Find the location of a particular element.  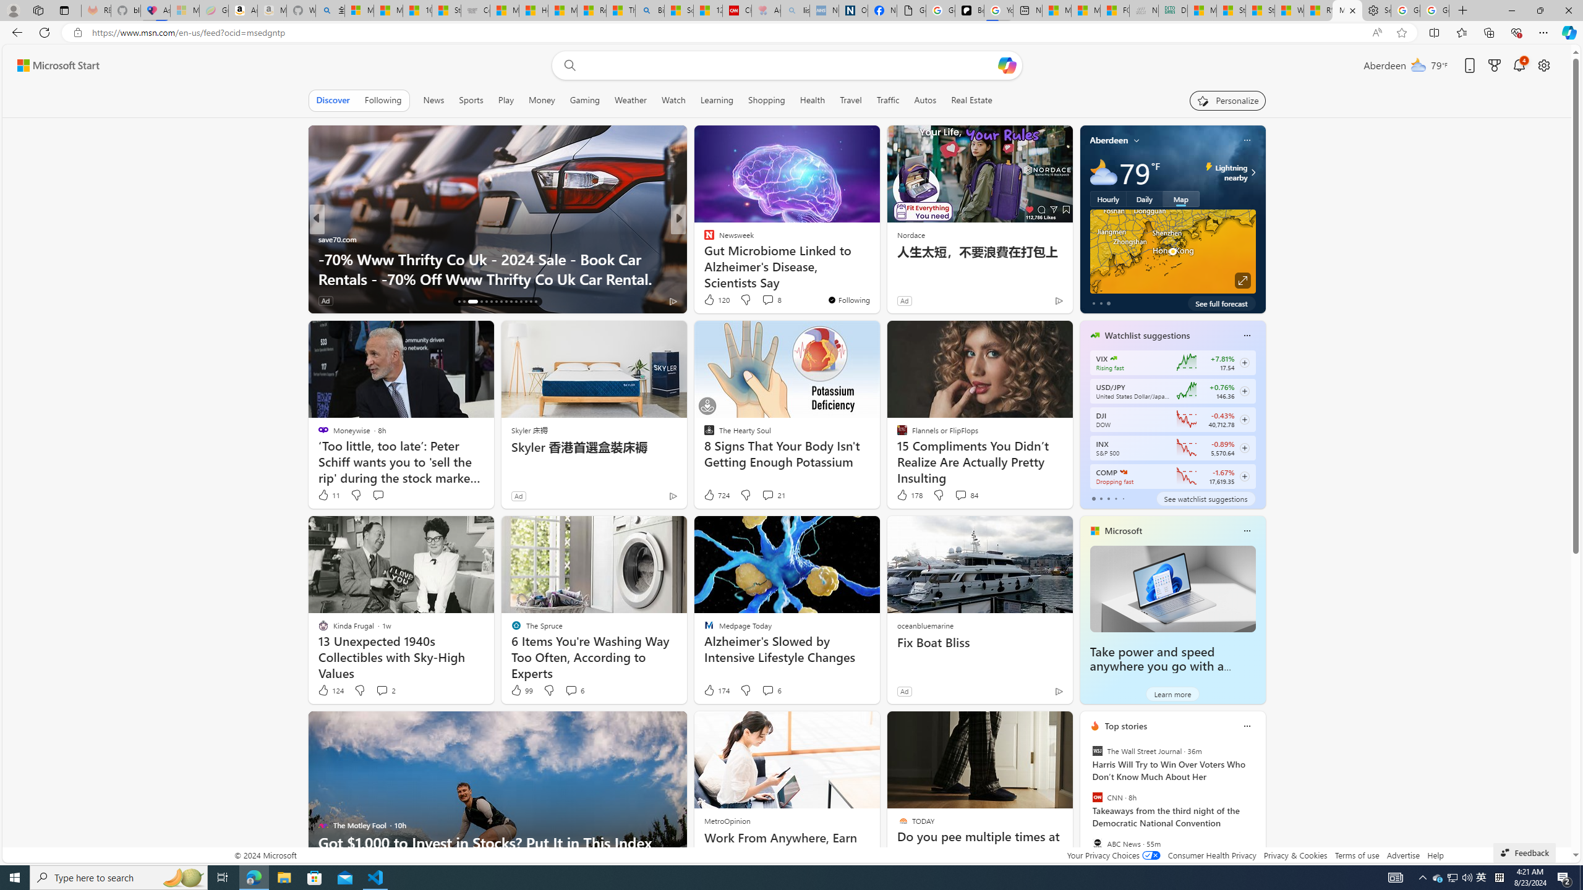

Daily is located at coordinates (1144, 199).